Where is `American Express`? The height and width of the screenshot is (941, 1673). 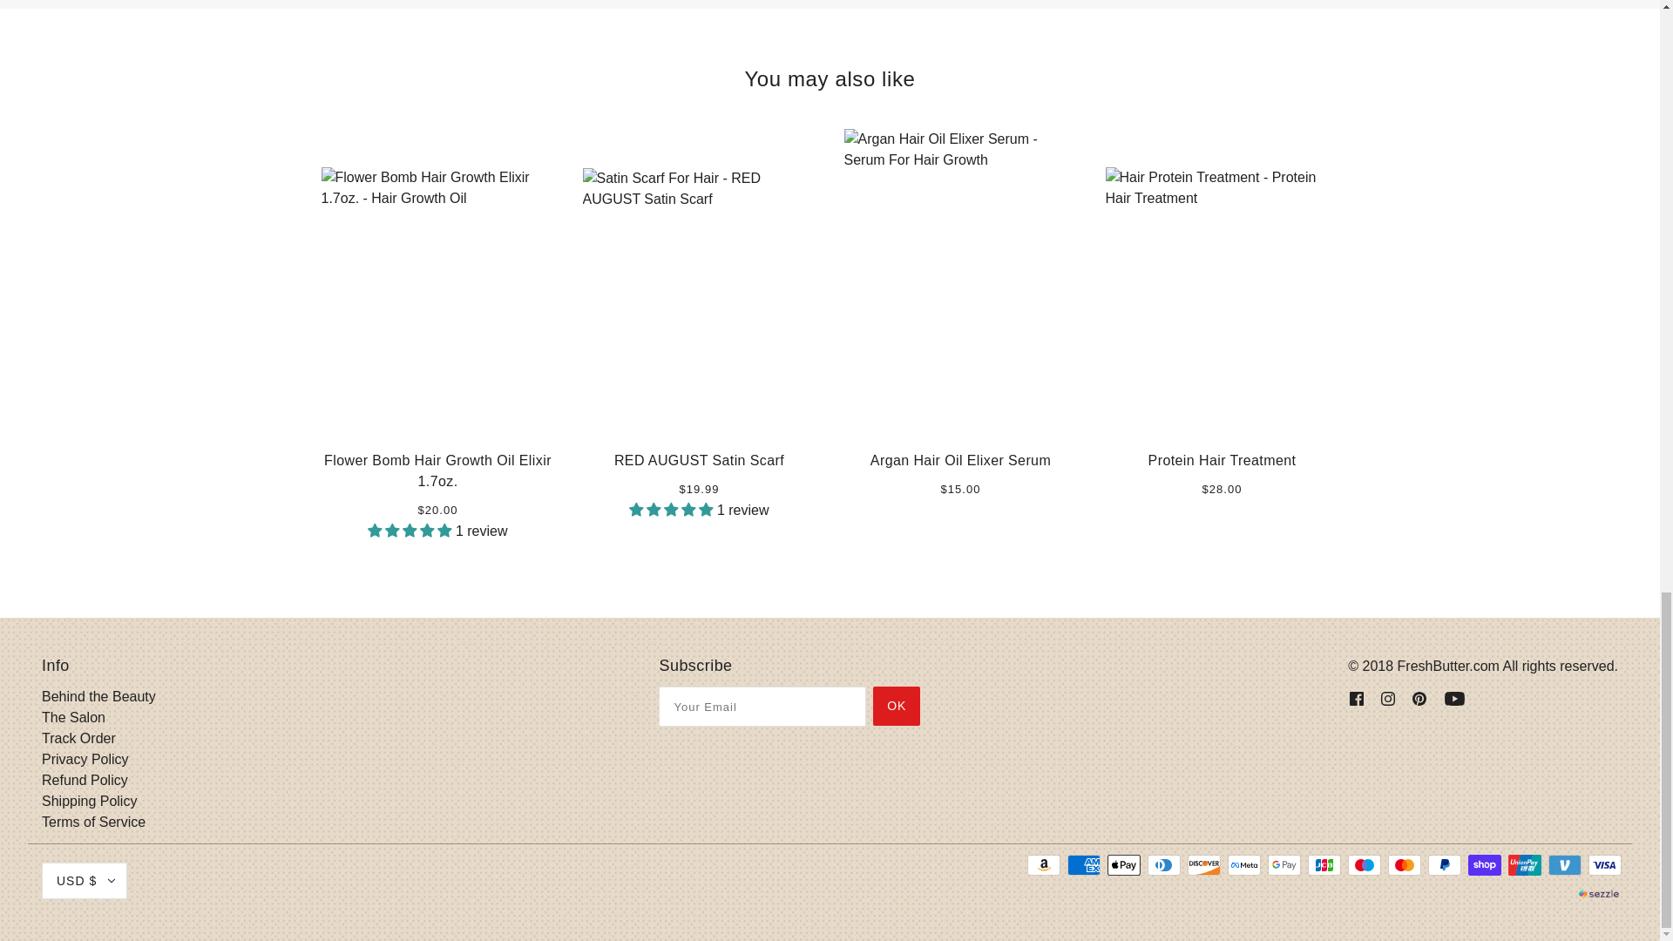 American Express is located at coordinates (1084, 864).